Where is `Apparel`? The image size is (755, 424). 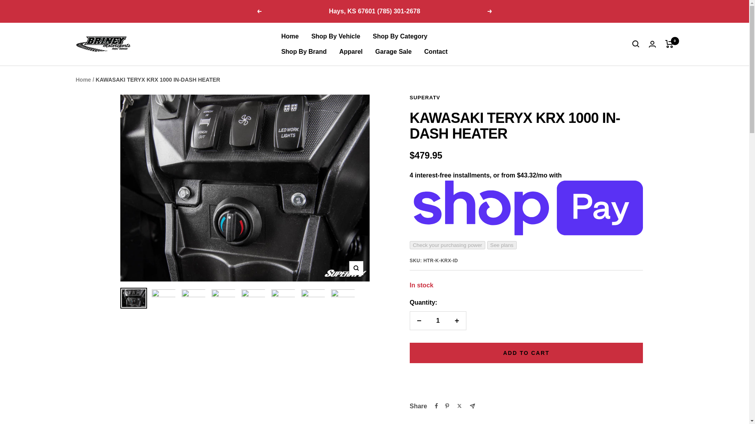
Apparel is located at coordinates (351, 51).